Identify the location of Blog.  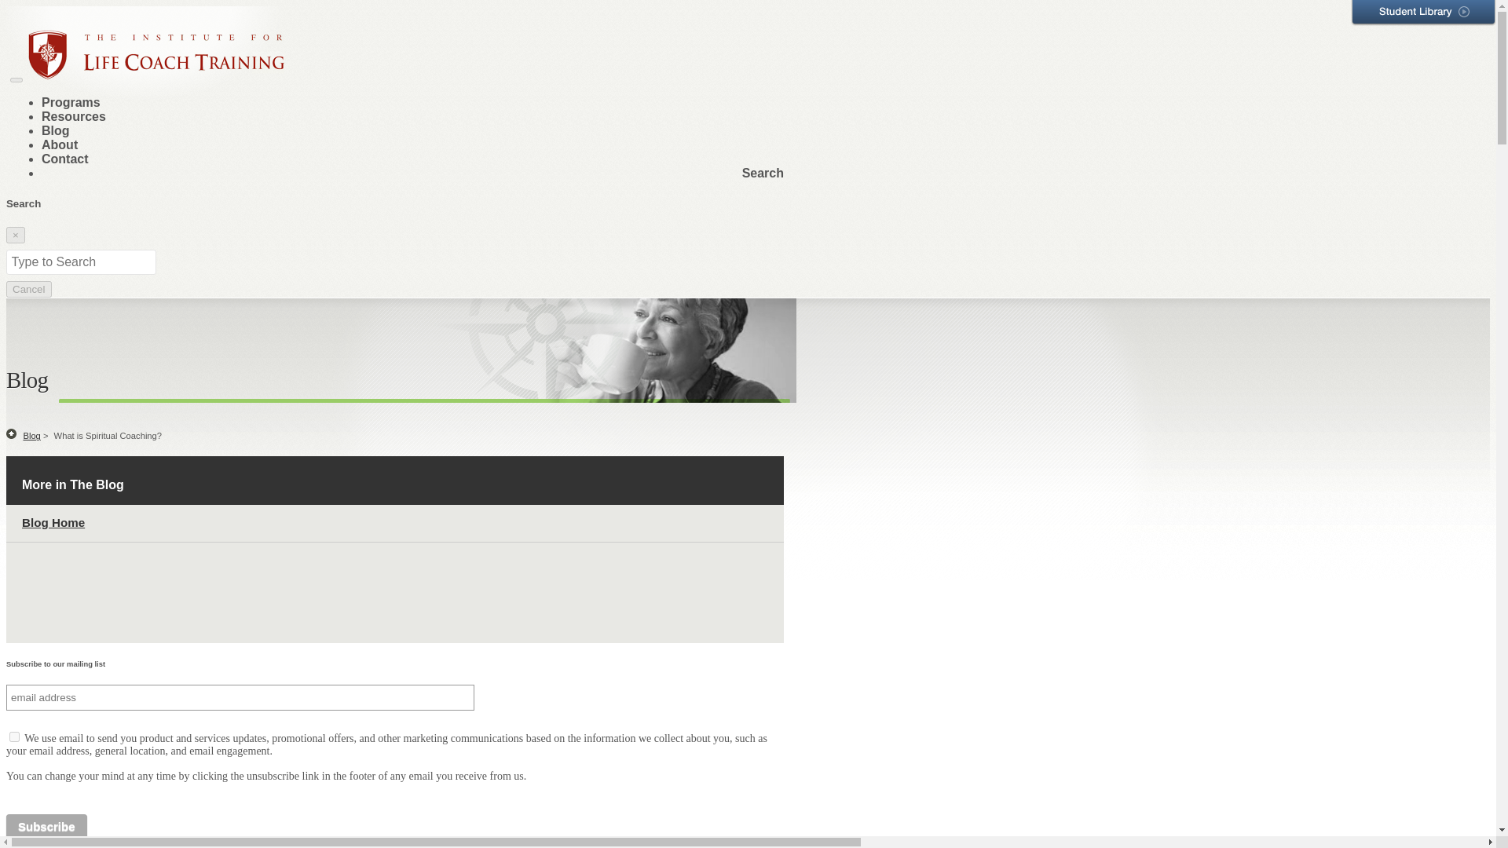
(31, 435).